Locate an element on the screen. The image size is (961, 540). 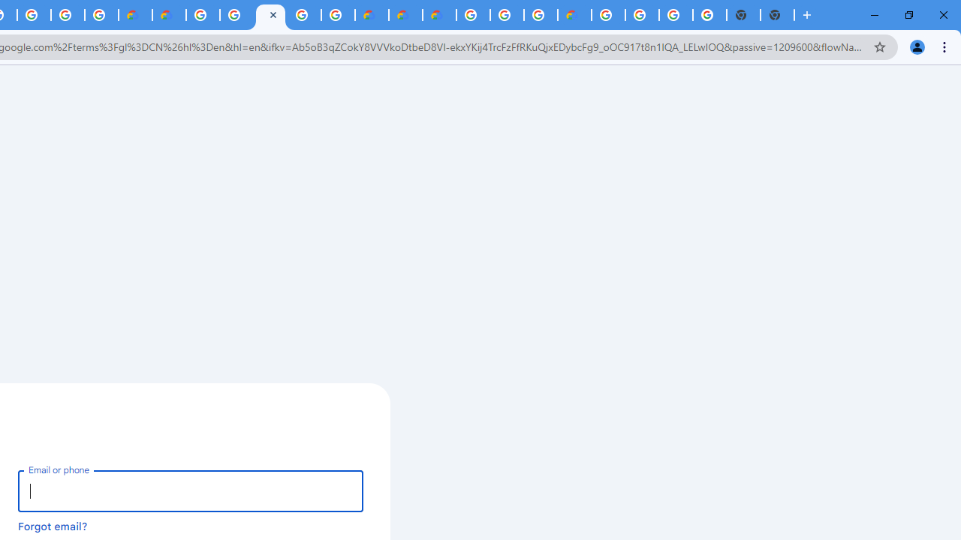
Google Workspace - Specific Terms is located at coordinates (68, 15).